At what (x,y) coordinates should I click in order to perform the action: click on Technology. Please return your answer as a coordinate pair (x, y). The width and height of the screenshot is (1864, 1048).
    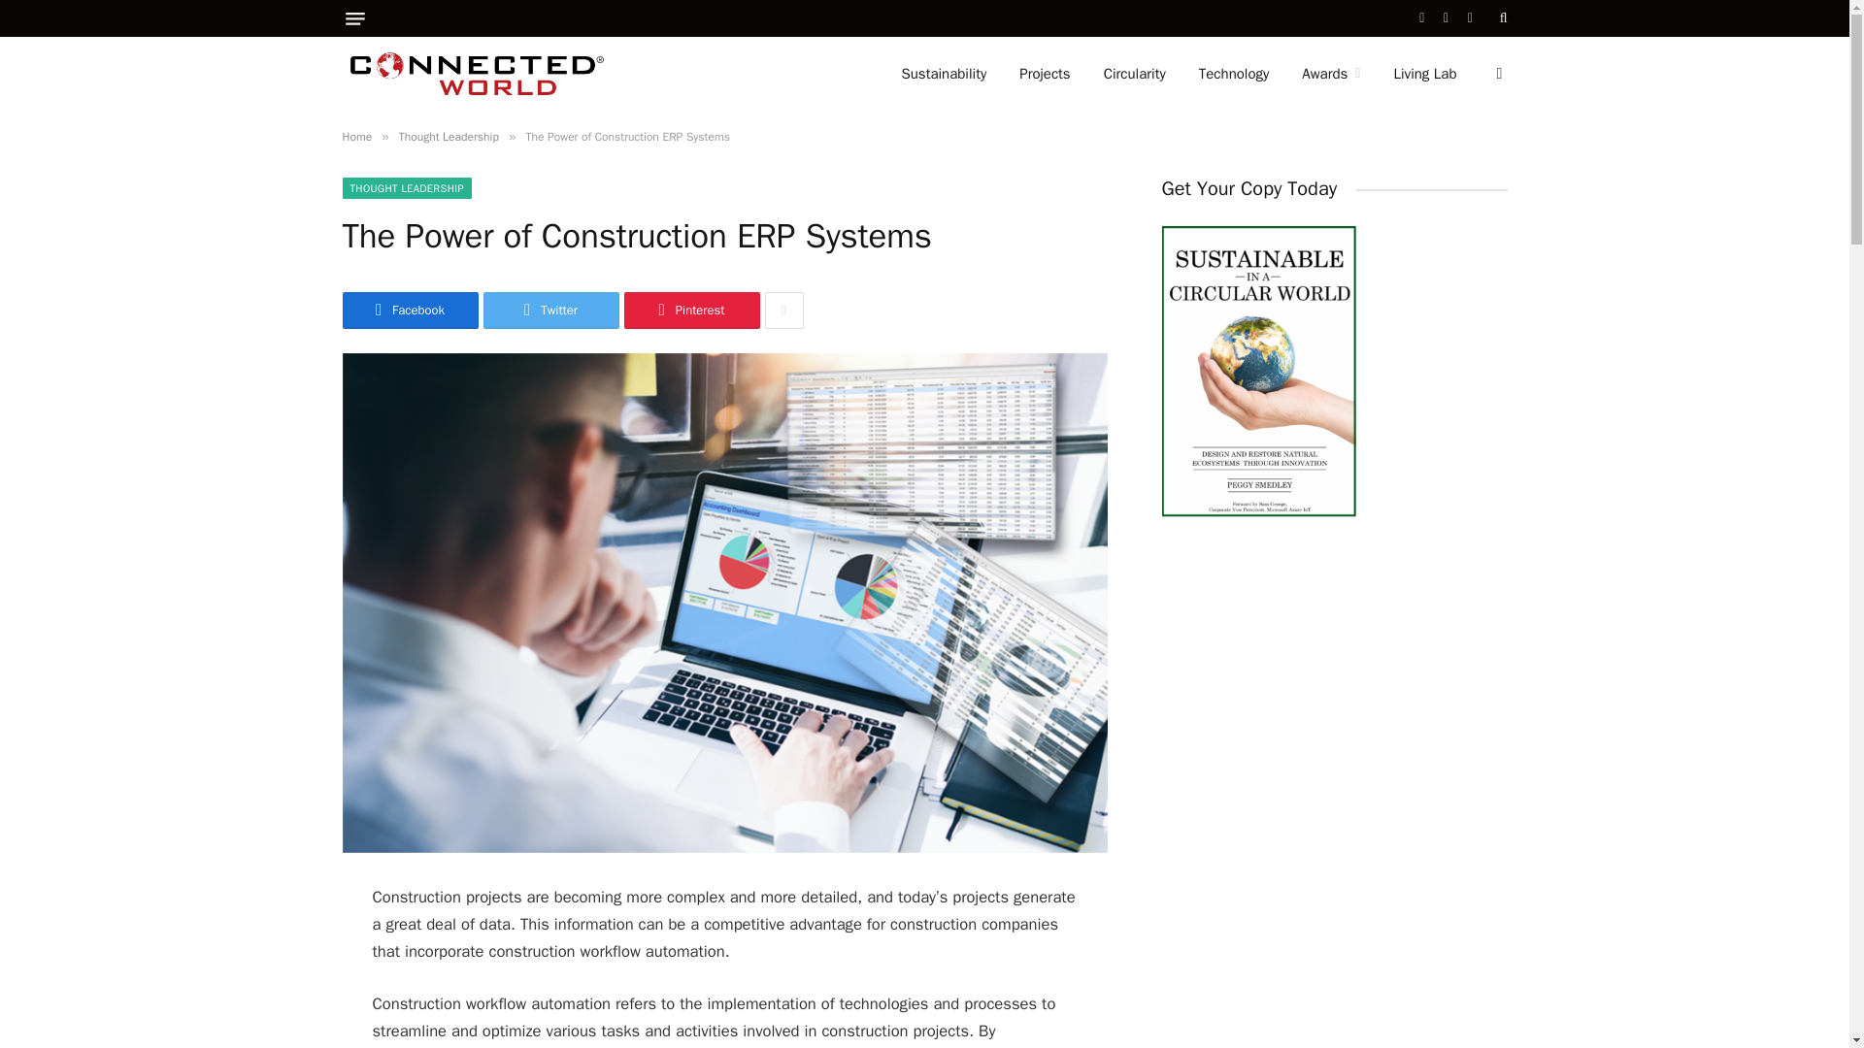
    Looking at the image, I should click on (1233, 74).